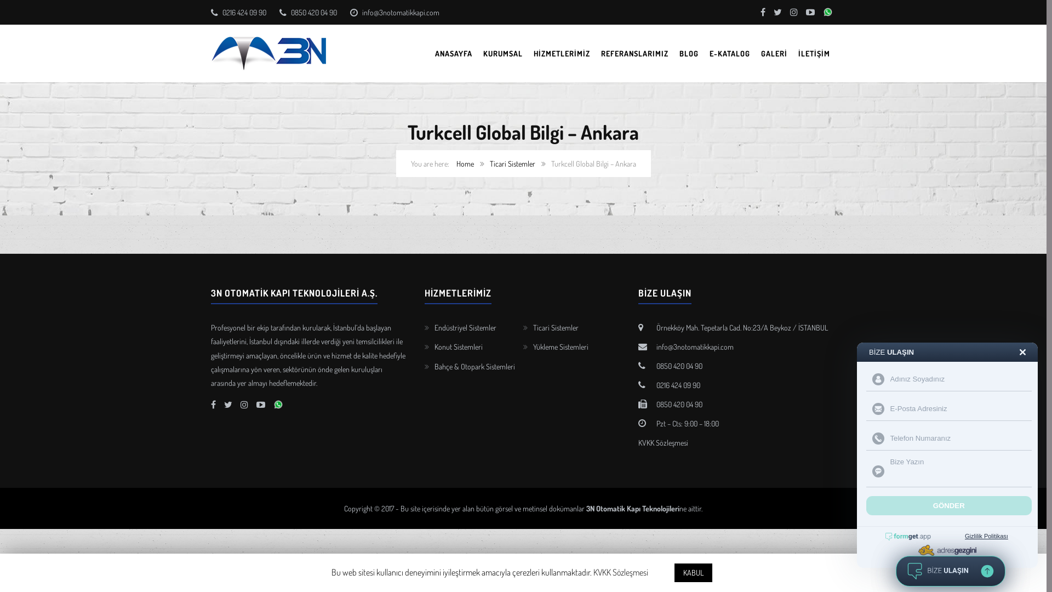  What do you see at coordinates (730, 54) in the screenshot?
I see `E-KATALOG` at bounding box center [730, 54].